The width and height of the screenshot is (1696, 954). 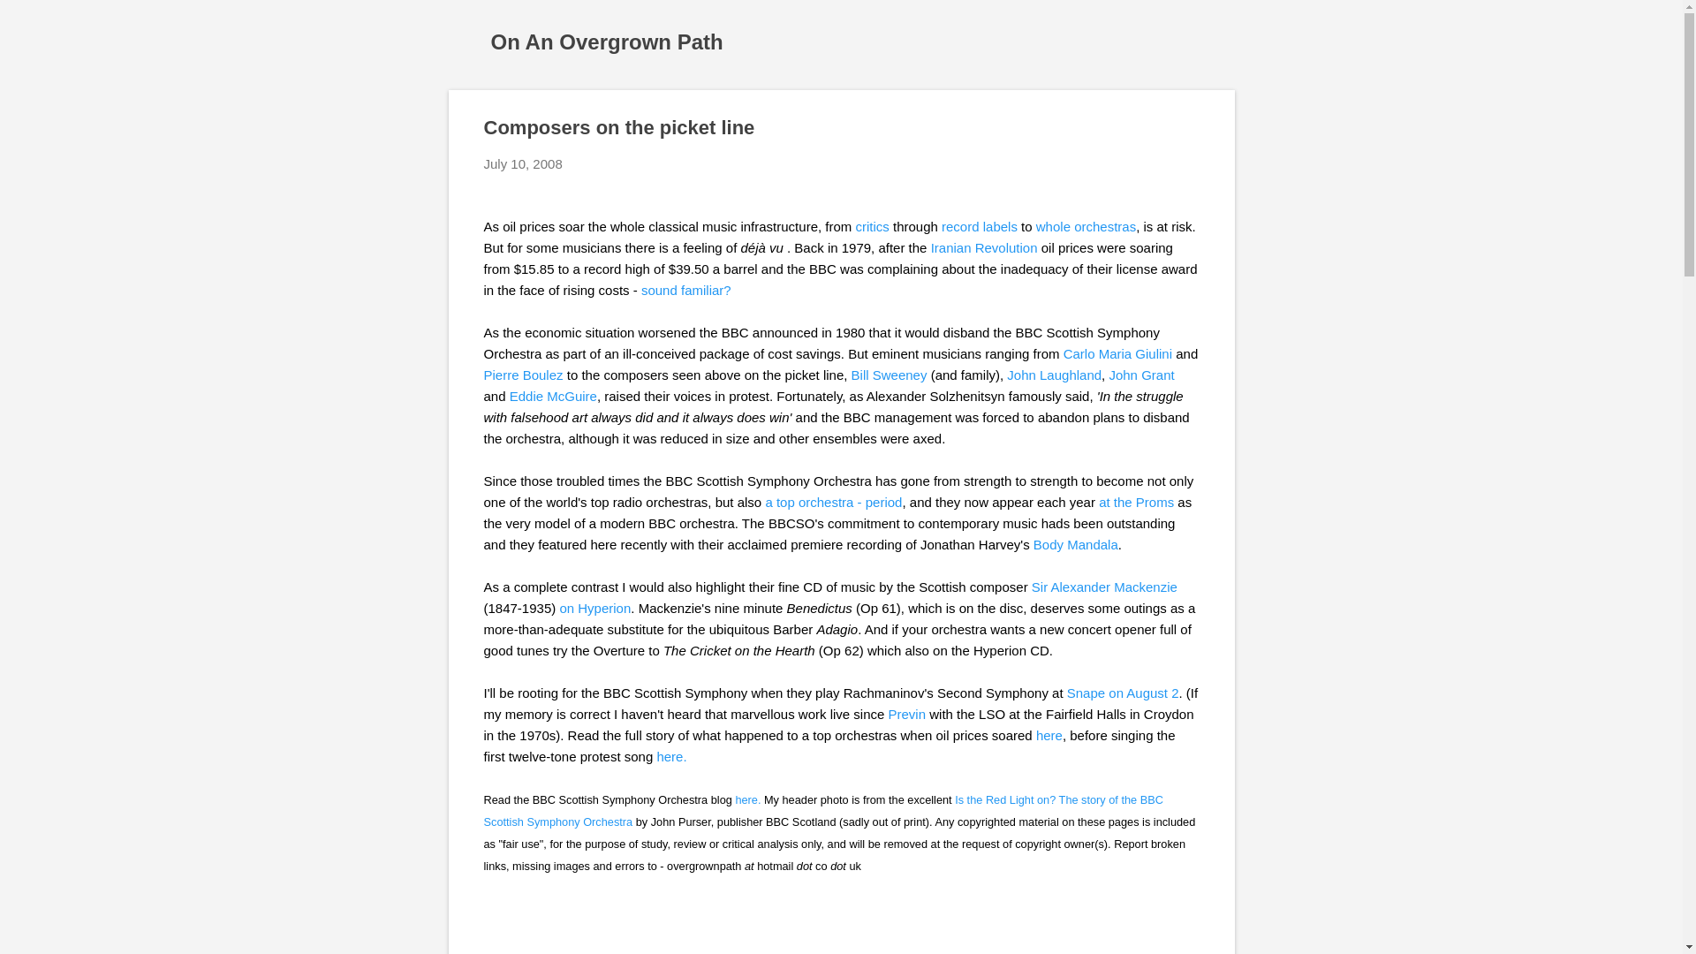 I want to click on whole orchestras, so click(x=1086, y=226).